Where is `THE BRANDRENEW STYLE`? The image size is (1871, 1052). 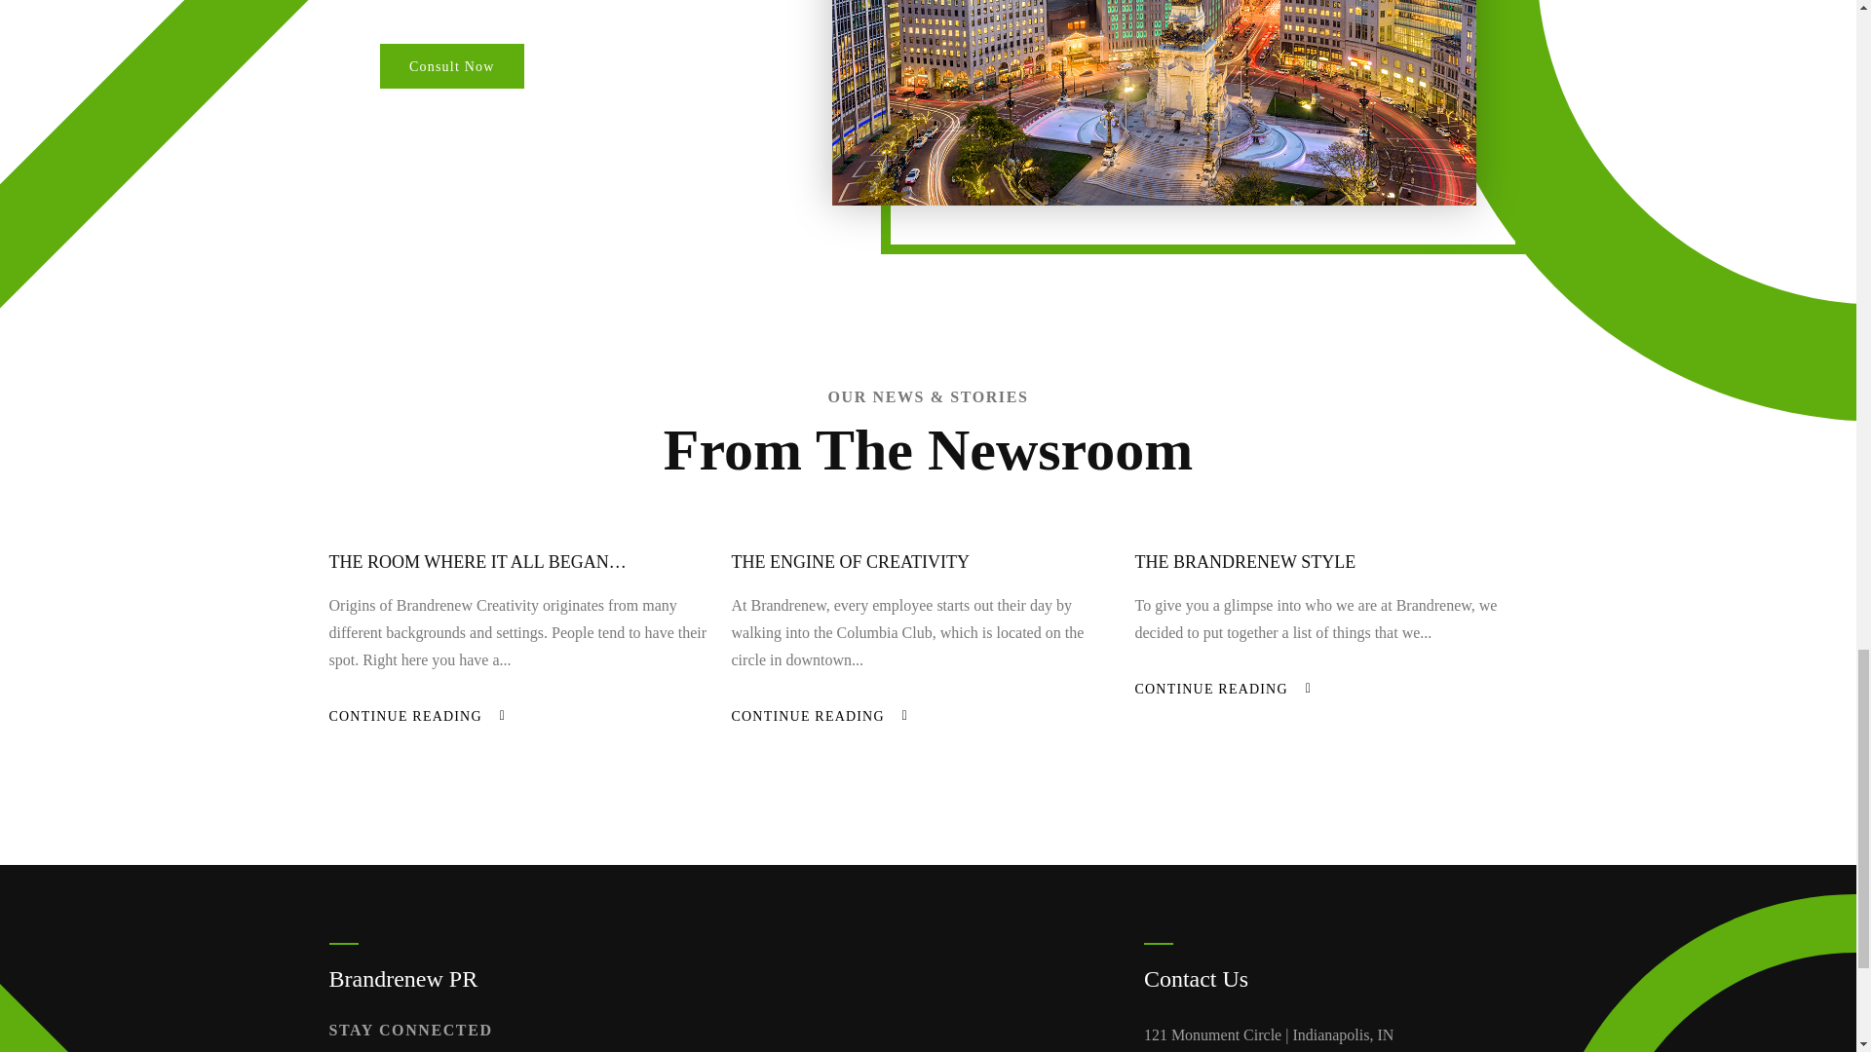 THE BRANDRENEW STYLE is located at coordinates (1243, 562).